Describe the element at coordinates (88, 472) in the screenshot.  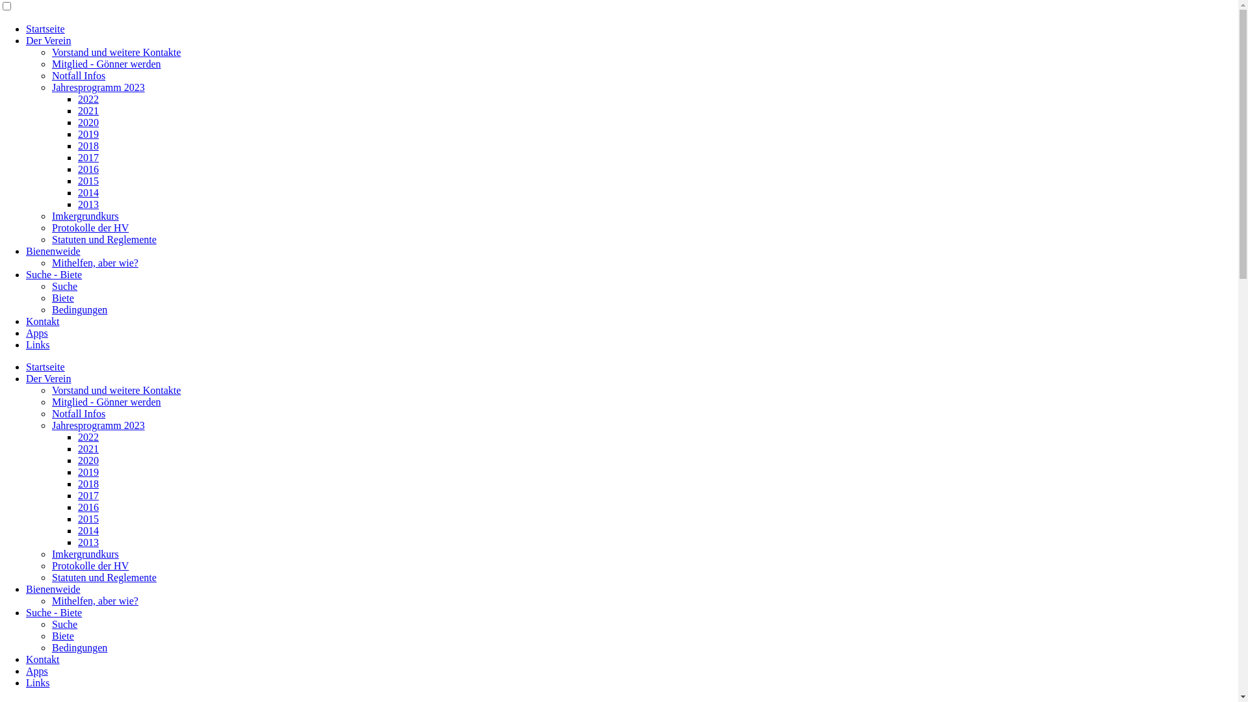
I see `2019` at that location.